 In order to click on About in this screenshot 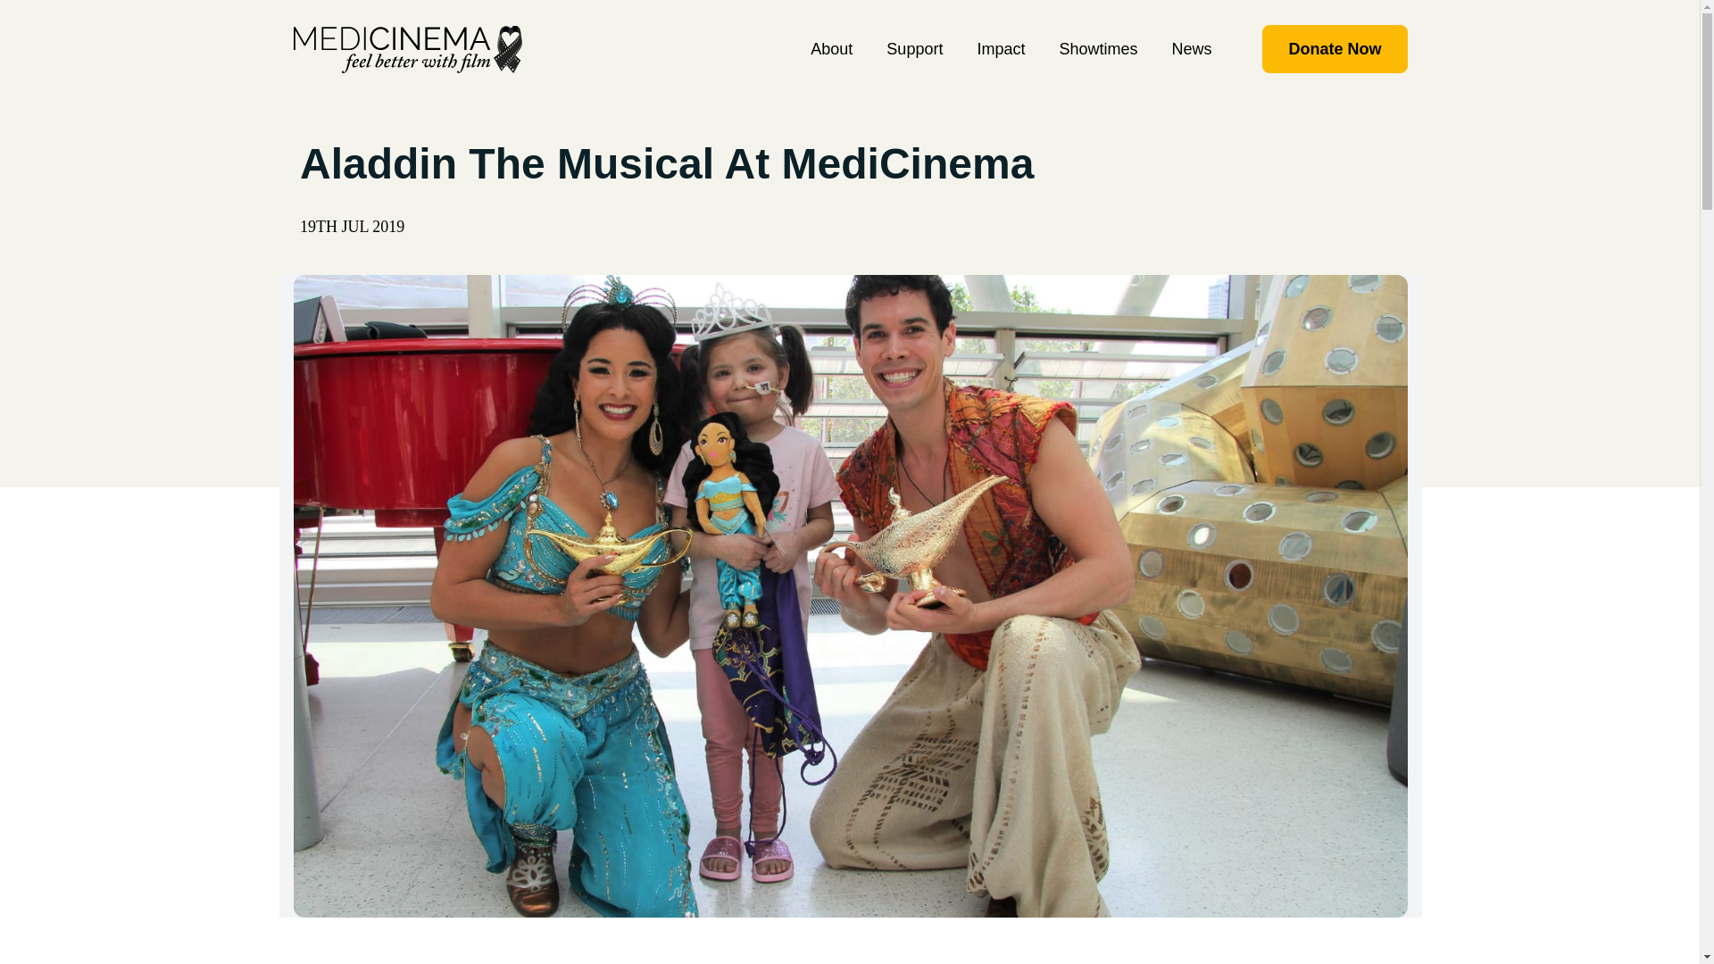, I will do `click(831, 48)`.